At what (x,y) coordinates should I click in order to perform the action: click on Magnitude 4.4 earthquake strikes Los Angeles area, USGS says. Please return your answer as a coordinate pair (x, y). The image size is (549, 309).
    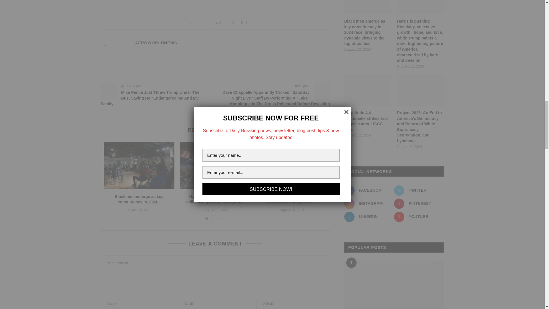
    Looking at the image, I should click on (292, 165).